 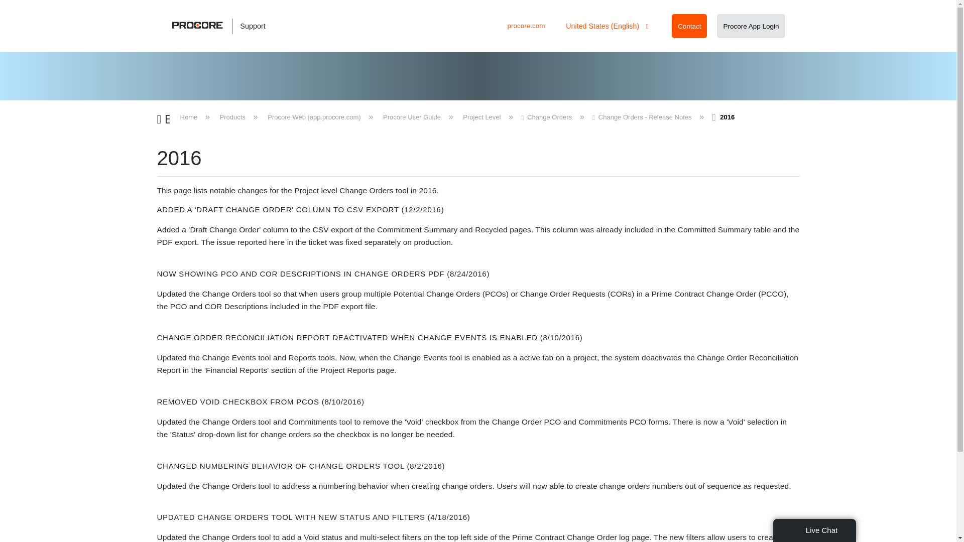 What do you see at coordinates (814, 530) in the screenshot?
I see `Live Chat` at bounding box center [814, 530].